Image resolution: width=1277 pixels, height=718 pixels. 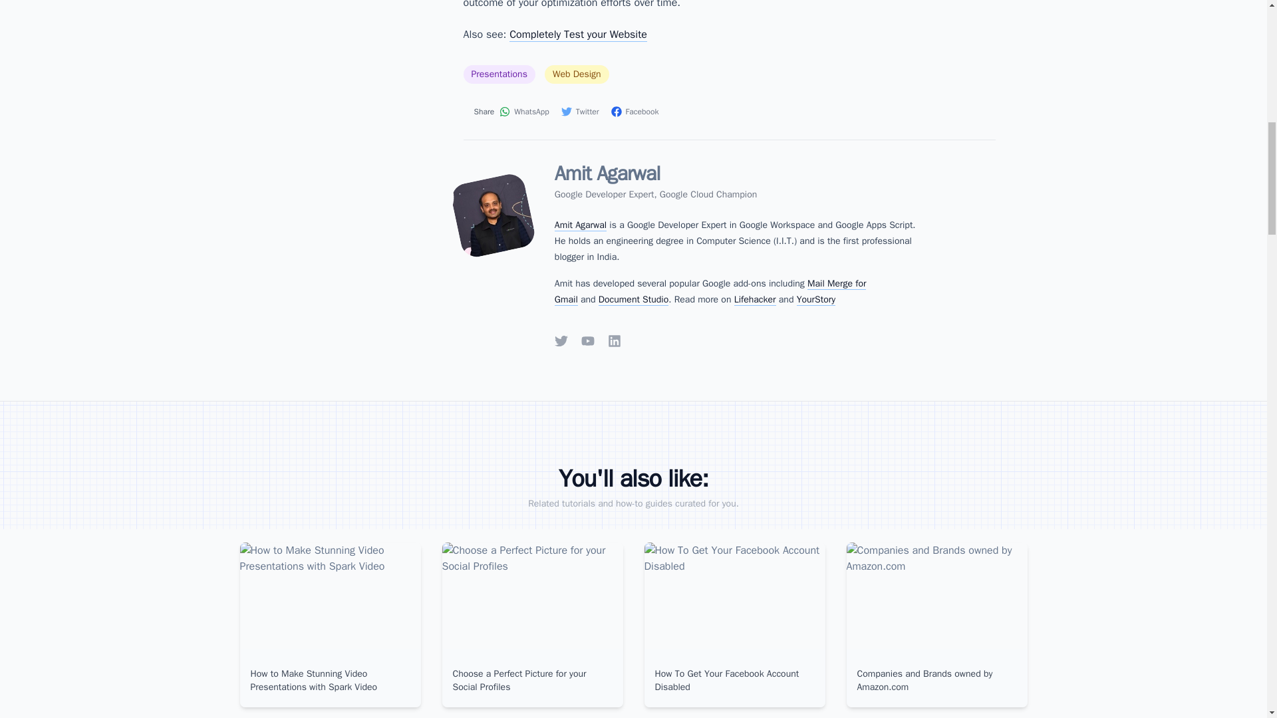 I want to click on Share on WhatsApp, so click(x=524, y=112).